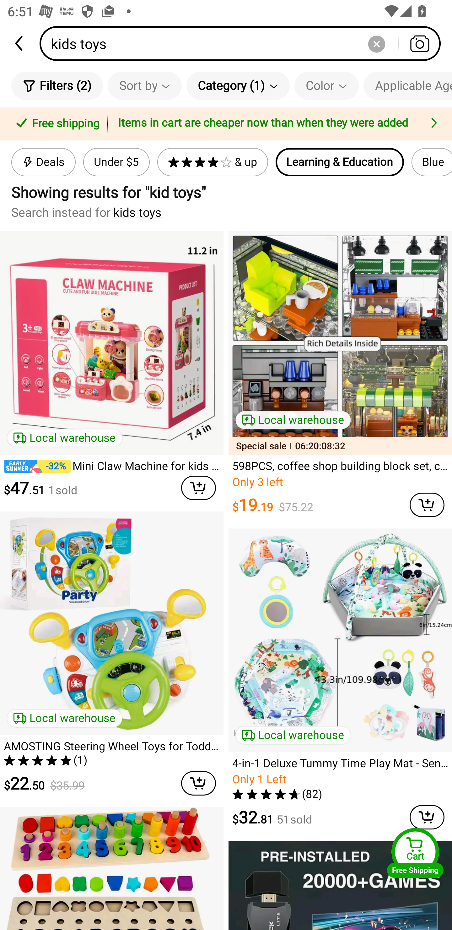 This screenshot has height=930, width=452. What do you see at coordinates (415, 853) in the screenshot?
I see `Cart Free Shipping Cart` at bounding box center [415, 853].